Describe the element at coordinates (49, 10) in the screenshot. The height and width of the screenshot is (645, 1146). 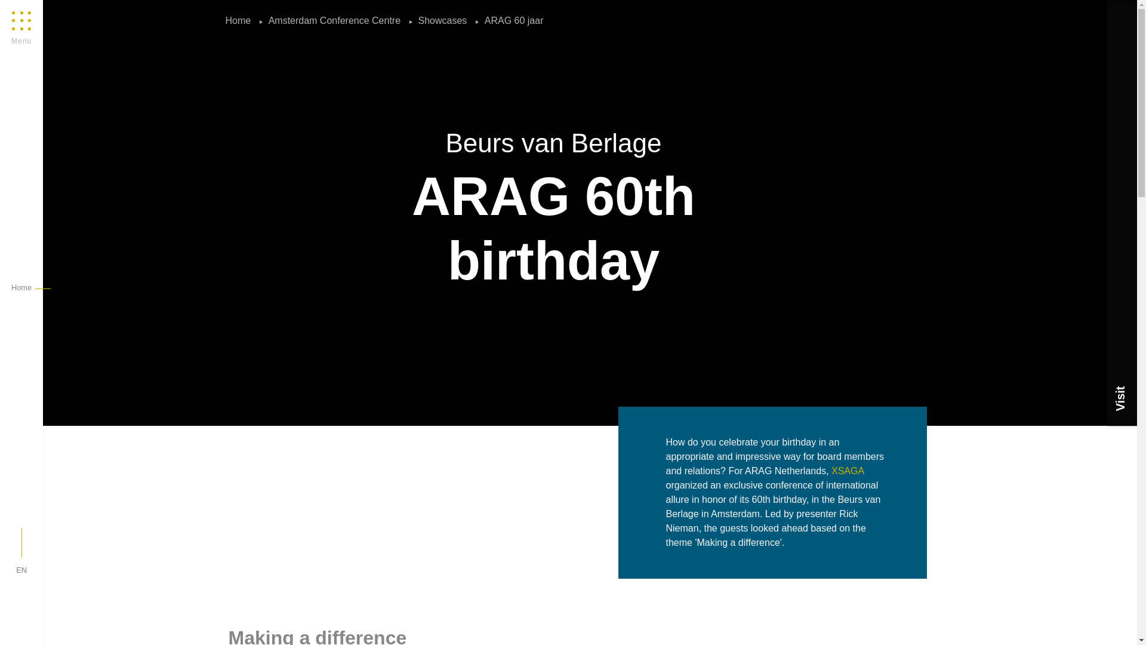
I see `Sustainability` at that location.